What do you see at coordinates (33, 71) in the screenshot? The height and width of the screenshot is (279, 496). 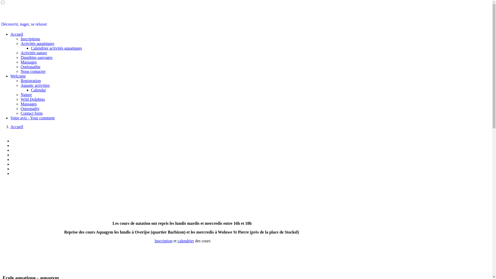 I see `Nous contacter` at bounding box center [33, 71].